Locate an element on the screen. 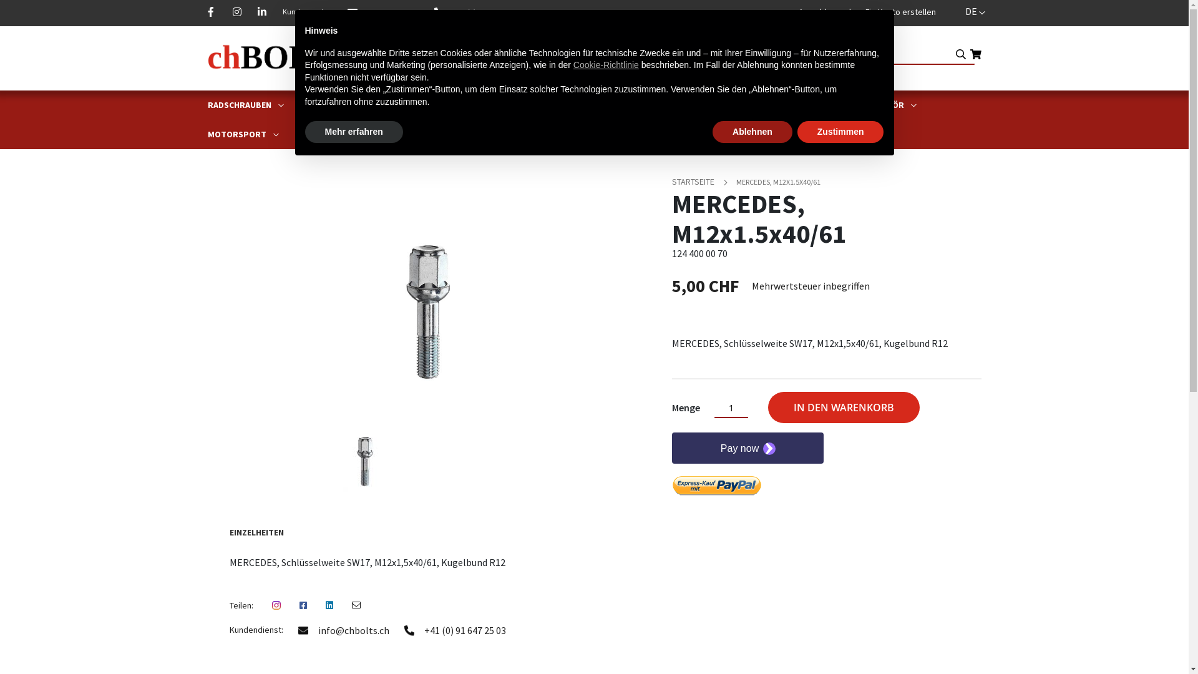 The height and width of the screenshot is (674, 1198). Ablehnen is located at coordinates (752, 132).